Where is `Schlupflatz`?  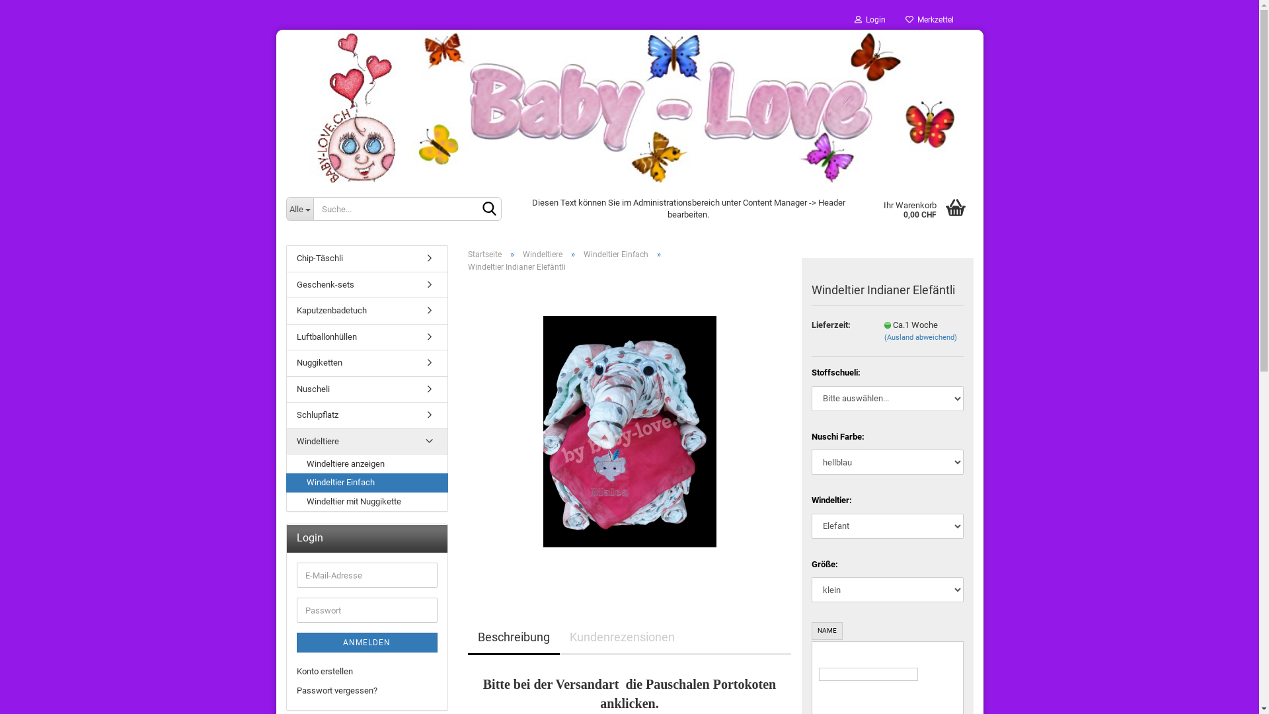
Schlupflatz is located at coordinates (367, 415).